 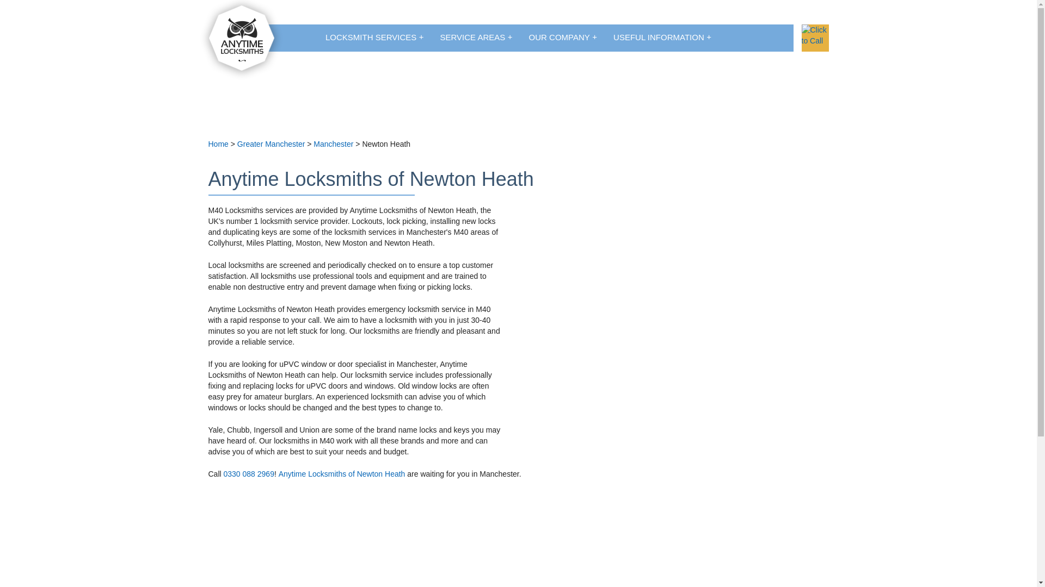 I want to click on Click to Call, so click(x=815, y=38).